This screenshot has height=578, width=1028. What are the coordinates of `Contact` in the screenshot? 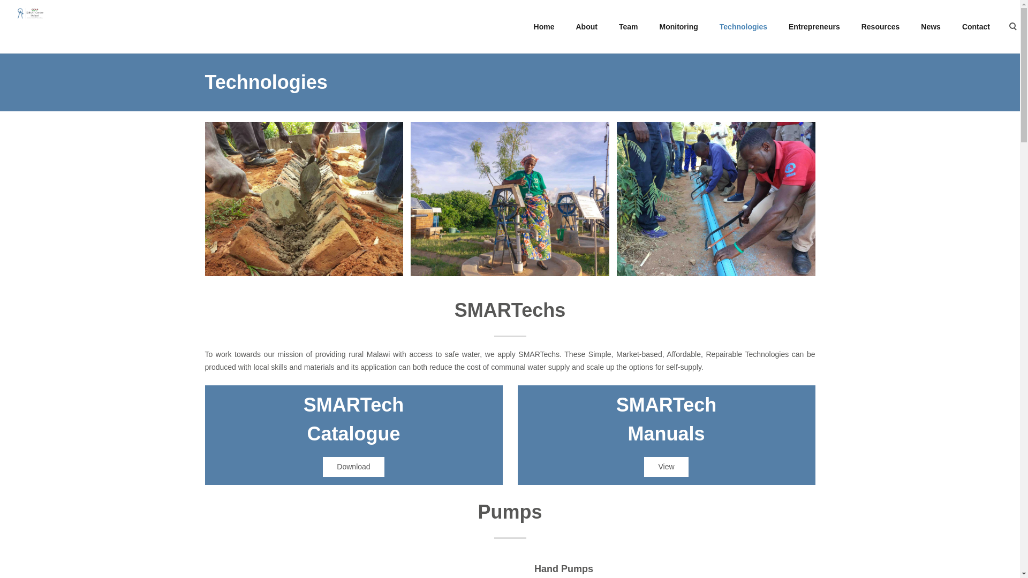 It's located at (976, 27).